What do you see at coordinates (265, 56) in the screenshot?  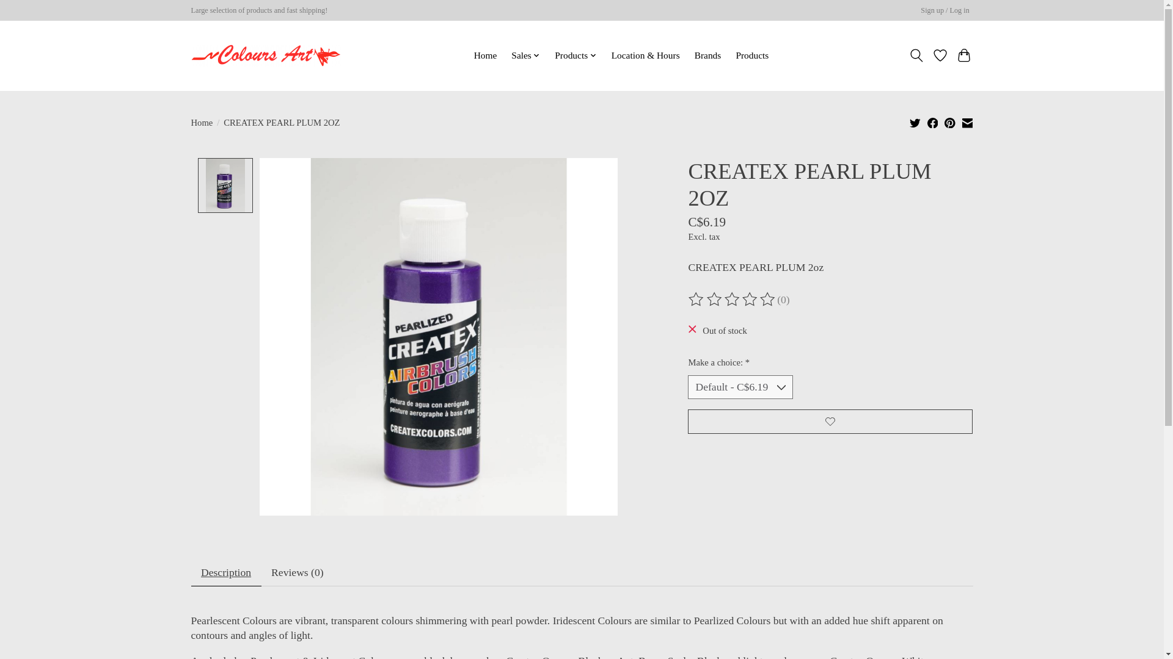 I see `Colours Artist Supplies` at bounding box center [265, 56].